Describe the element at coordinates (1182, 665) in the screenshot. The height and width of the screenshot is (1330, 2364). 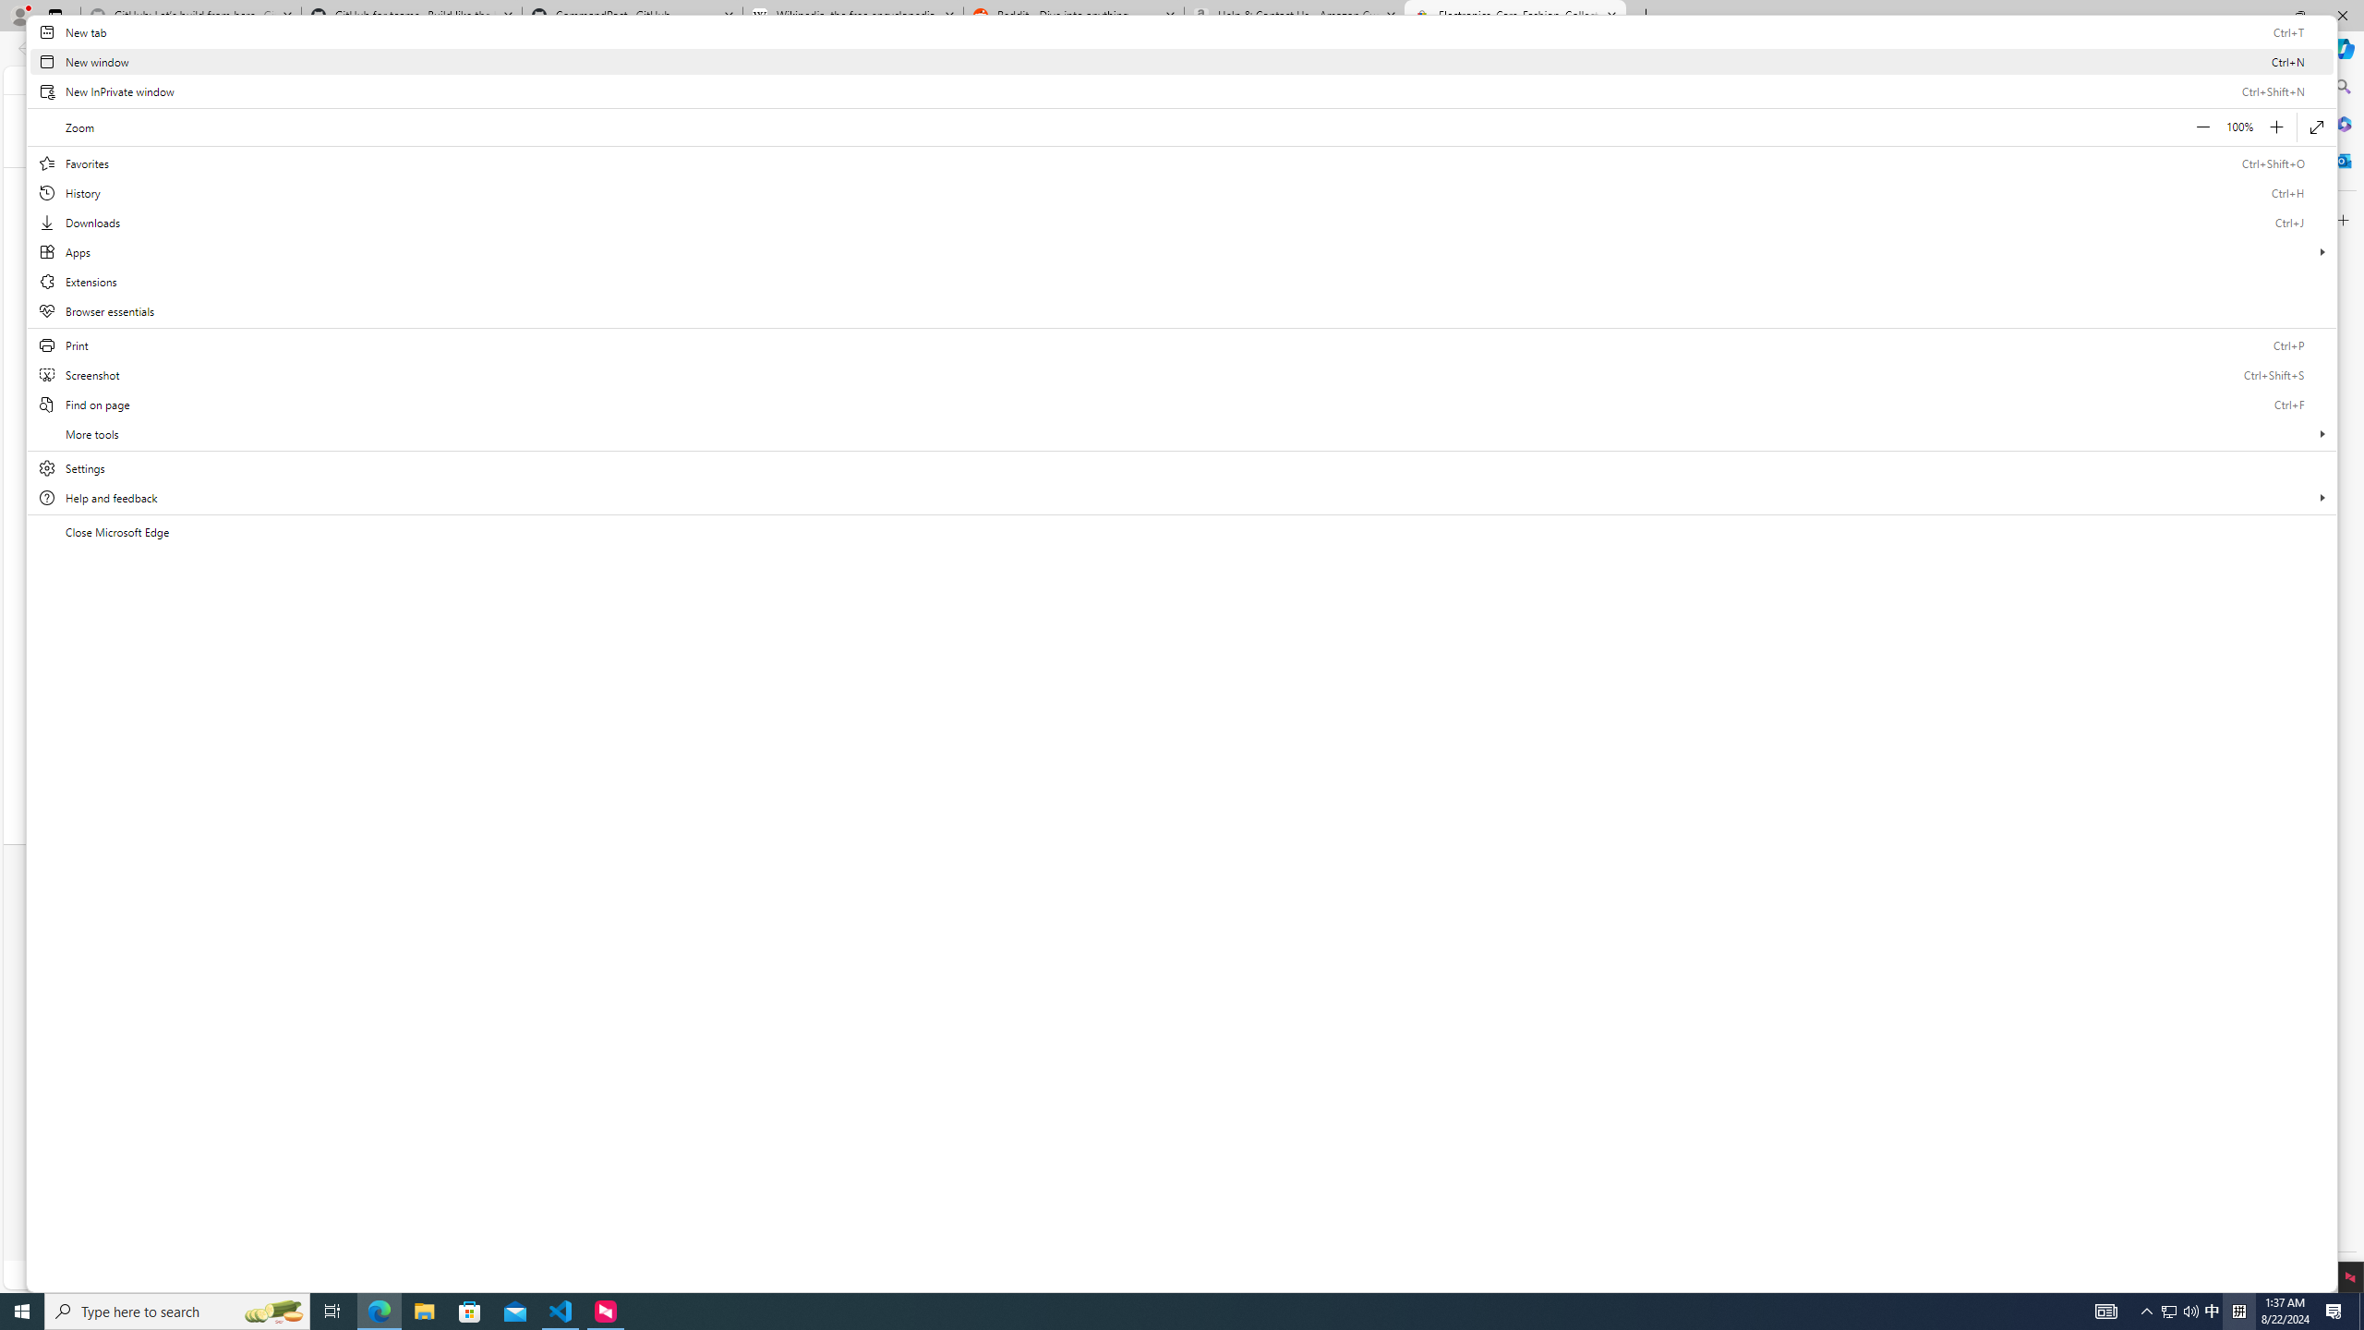
I see `Settings and more` at that location.